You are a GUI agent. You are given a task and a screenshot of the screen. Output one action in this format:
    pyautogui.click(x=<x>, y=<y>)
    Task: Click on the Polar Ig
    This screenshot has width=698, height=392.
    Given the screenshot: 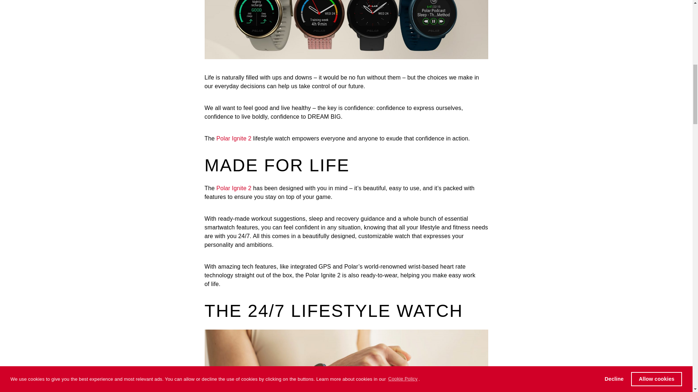 What is the action you would take?
    pyautogui.click(x=226, y=188)
    